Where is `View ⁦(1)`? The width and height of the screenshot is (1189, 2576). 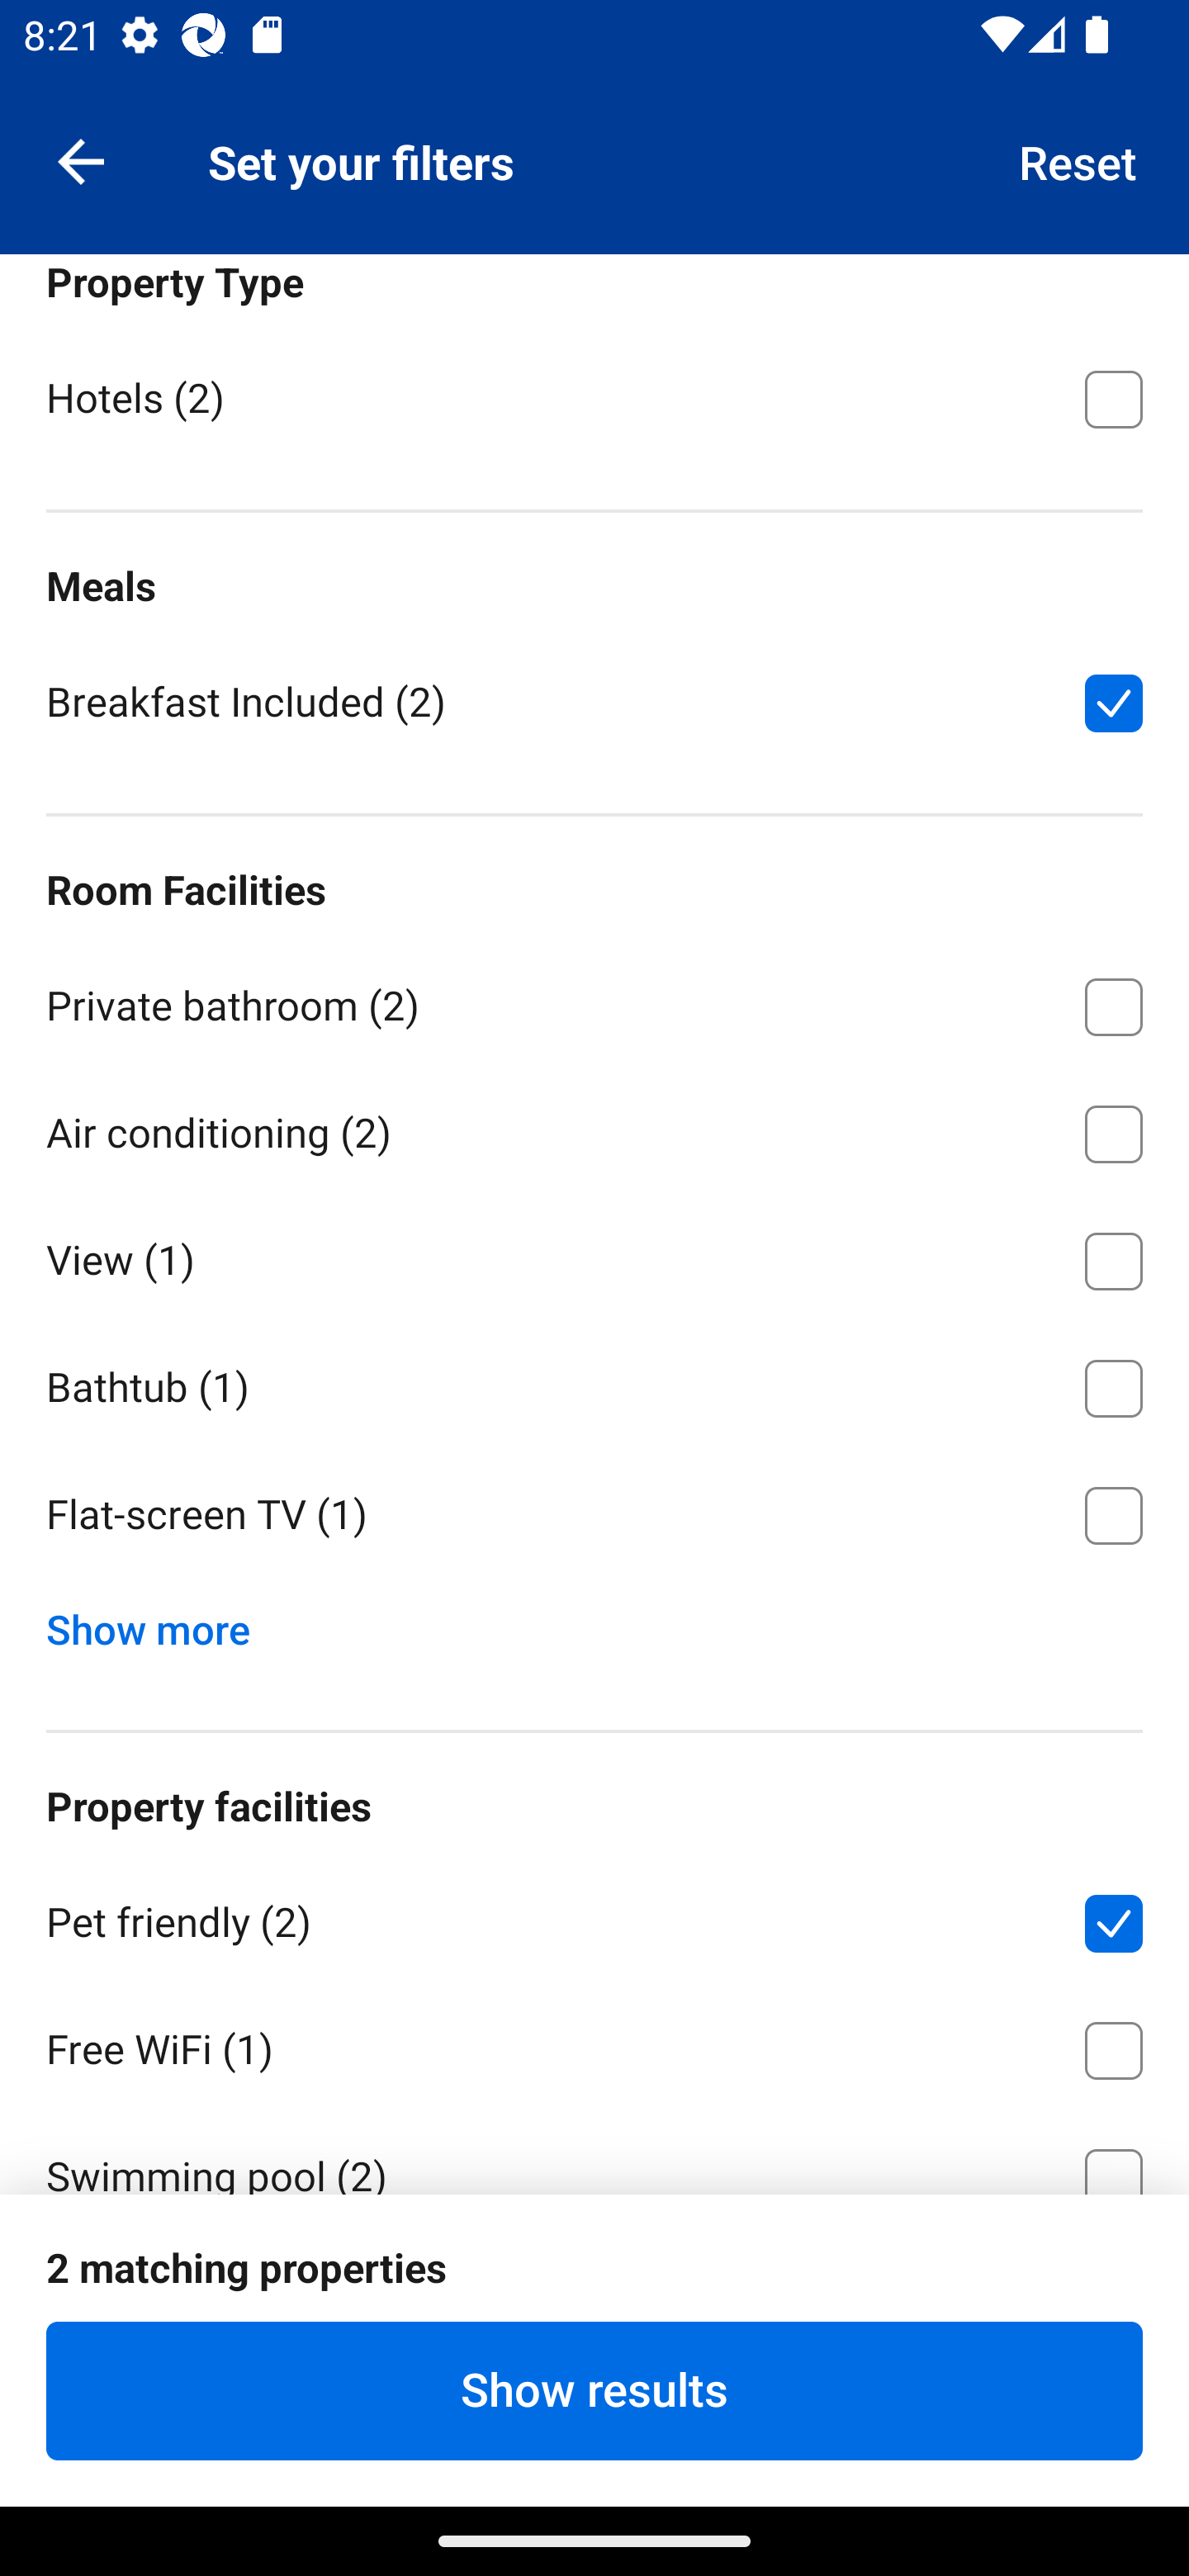
View ⁦(1) is located at coordinates (594, 1255).